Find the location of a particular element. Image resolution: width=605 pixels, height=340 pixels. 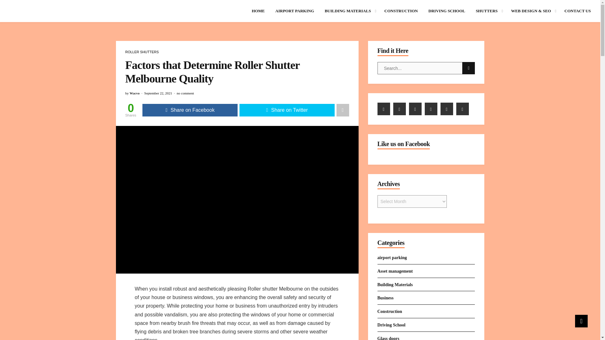

Tweet is located at coordinates (287, 110).